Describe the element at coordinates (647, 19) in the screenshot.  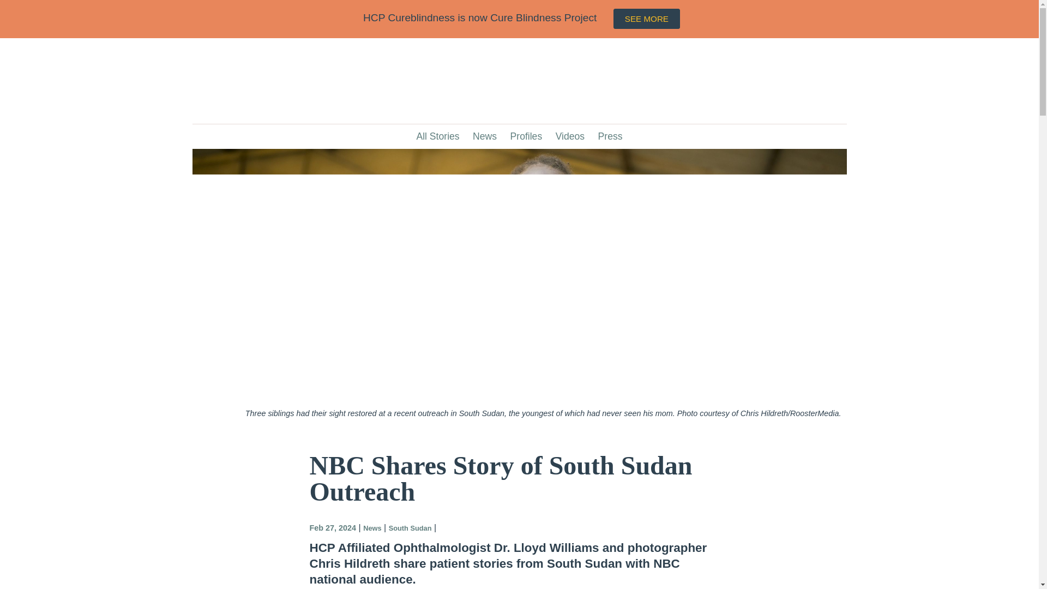
I see `SEE MORE` at that location.